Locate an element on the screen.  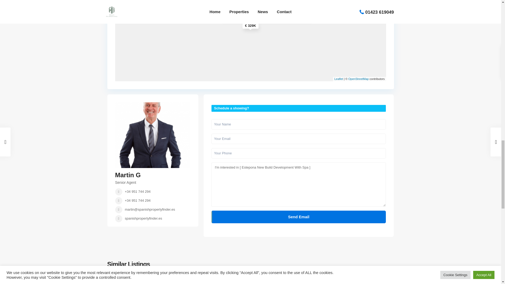
Send Email is located at coordinates (299, 217).